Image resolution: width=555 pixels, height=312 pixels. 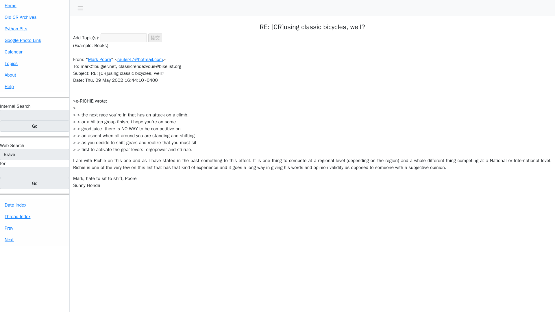 I want to click on Thread Index, so click(x=35, y=217).